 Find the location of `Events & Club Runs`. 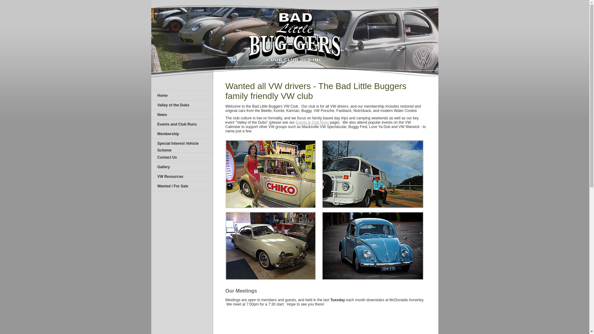

Events & Club Runs is located at coordinates (312, 122).